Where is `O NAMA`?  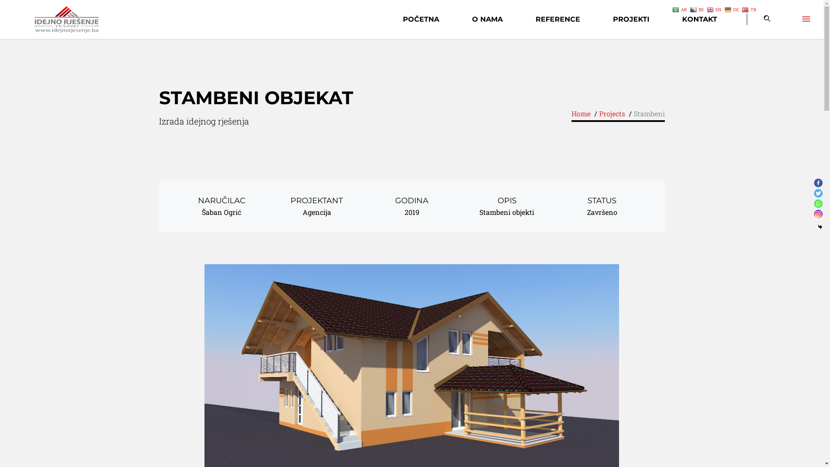 O NAMA is located at coordinates (488, 19).